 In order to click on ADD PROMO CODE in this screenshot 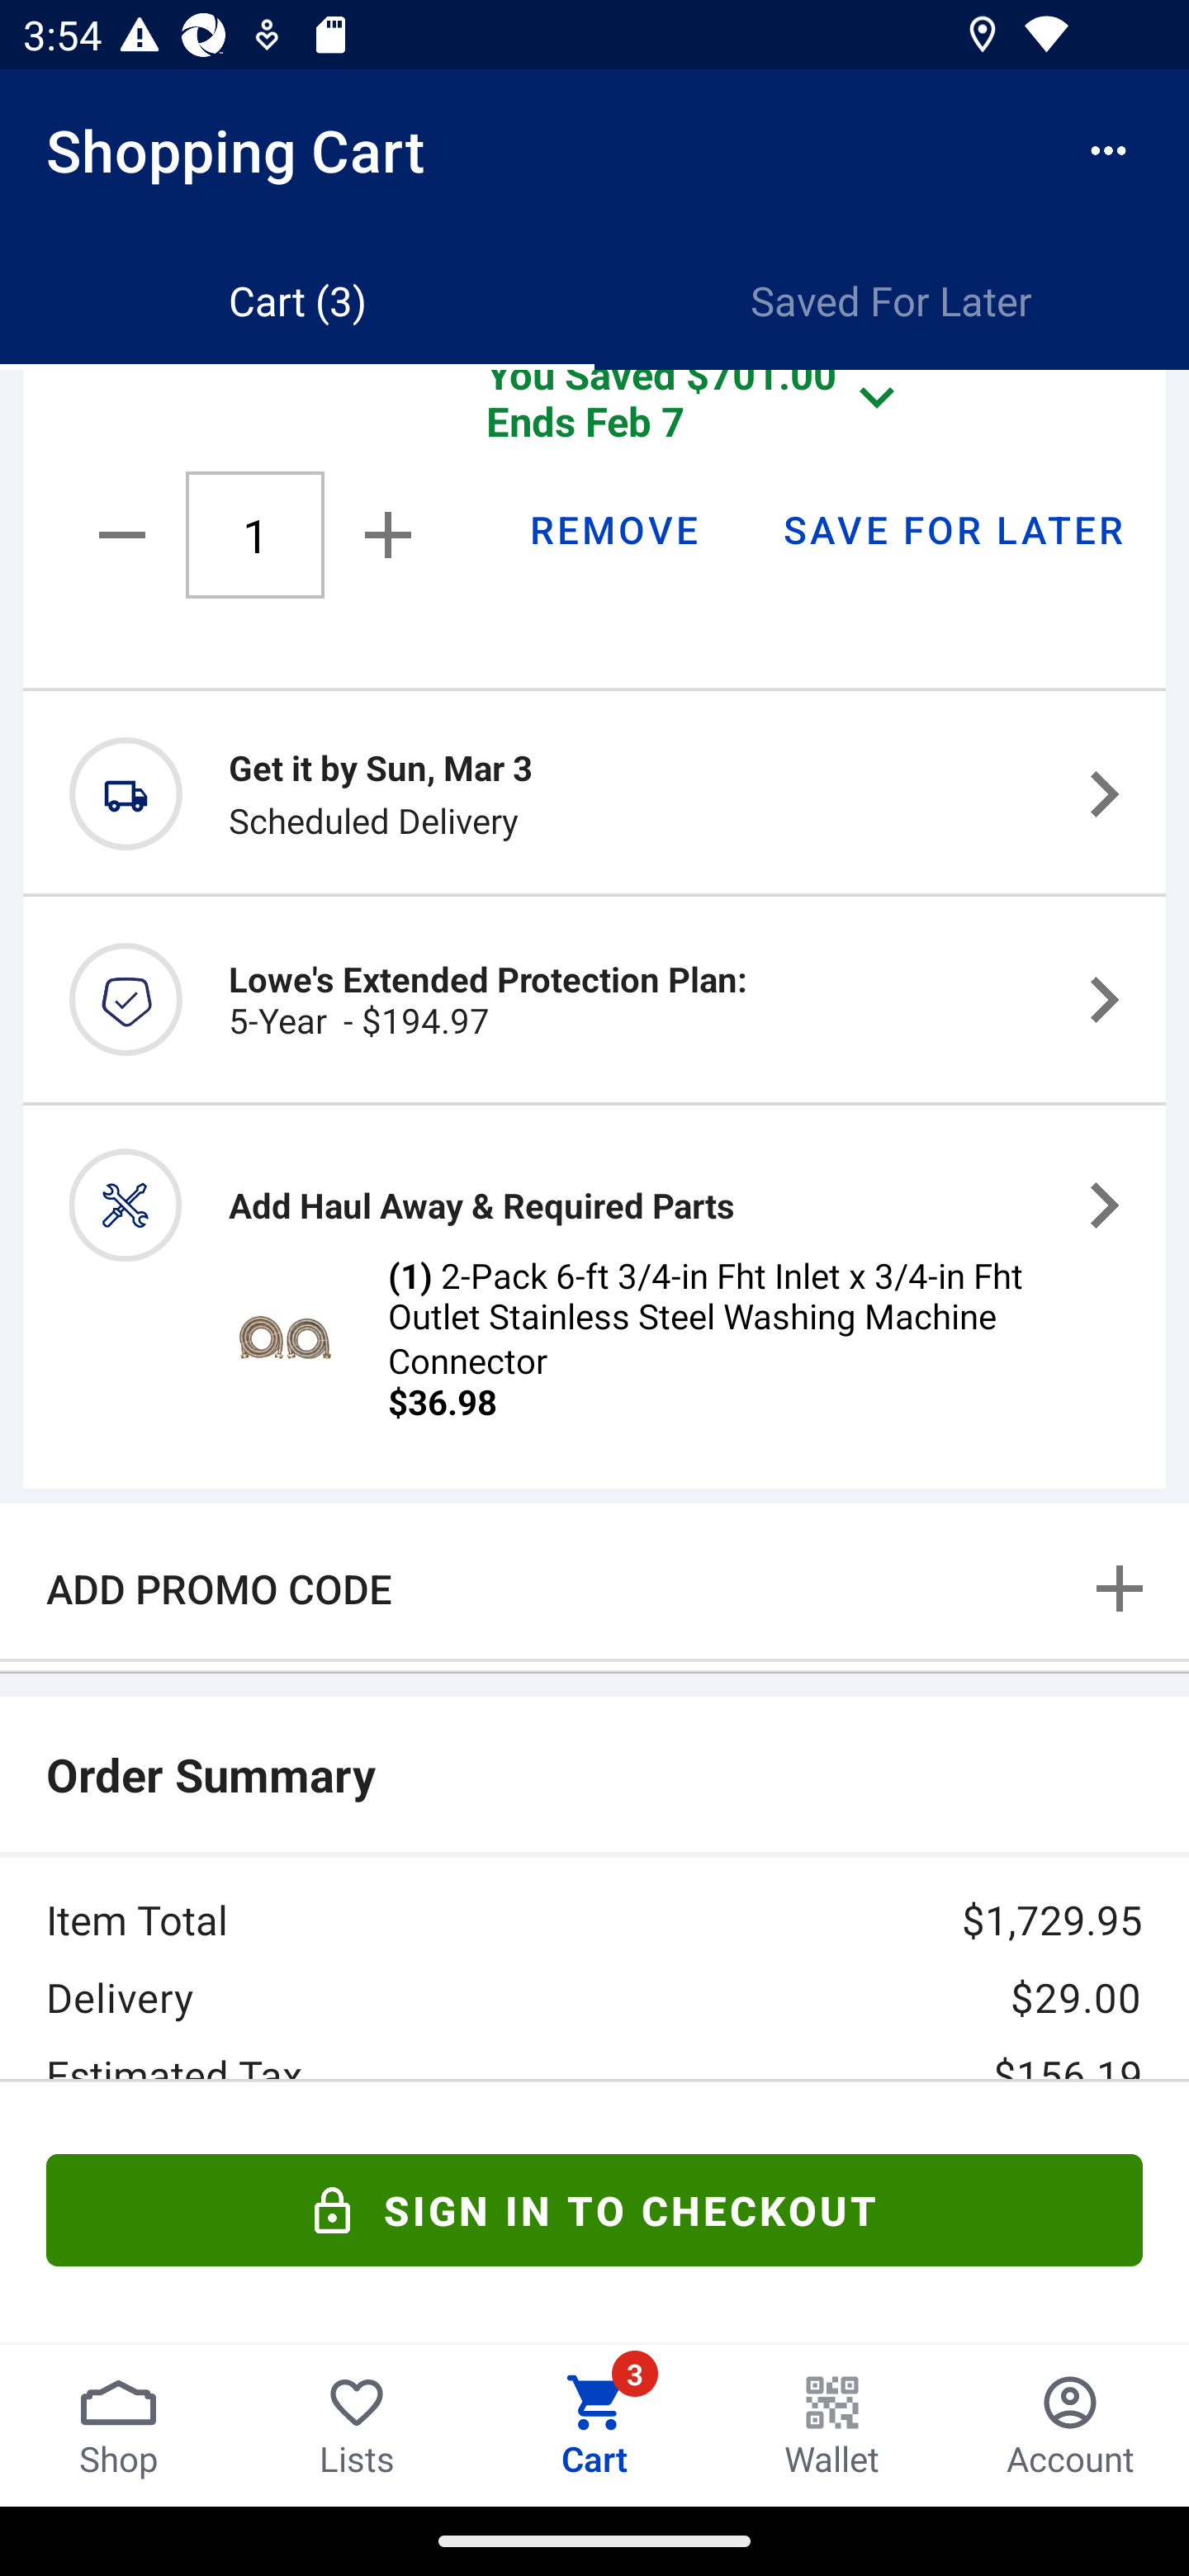, I will do `click(594, 1588)`.